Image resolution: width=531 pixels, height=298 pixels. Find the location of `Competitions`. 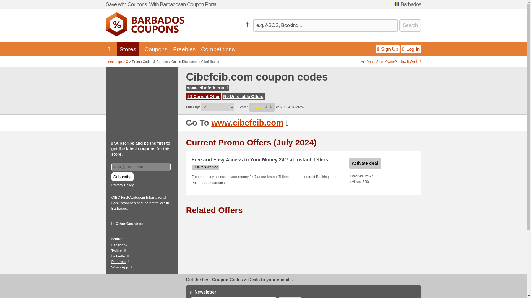

Competitions is located at coordinates (218, 49).